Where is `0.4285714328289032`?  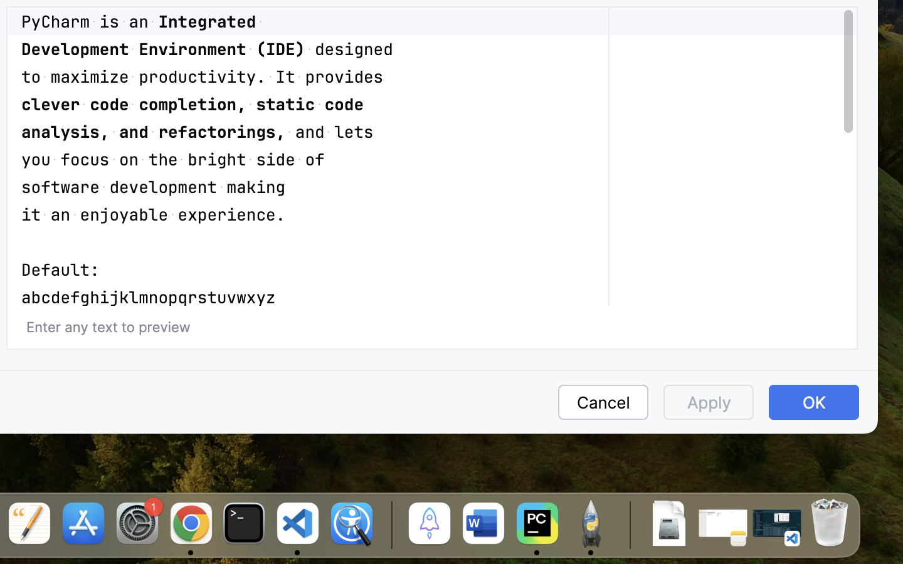
0.4285714328289032 is located at coordinates (389, 525).